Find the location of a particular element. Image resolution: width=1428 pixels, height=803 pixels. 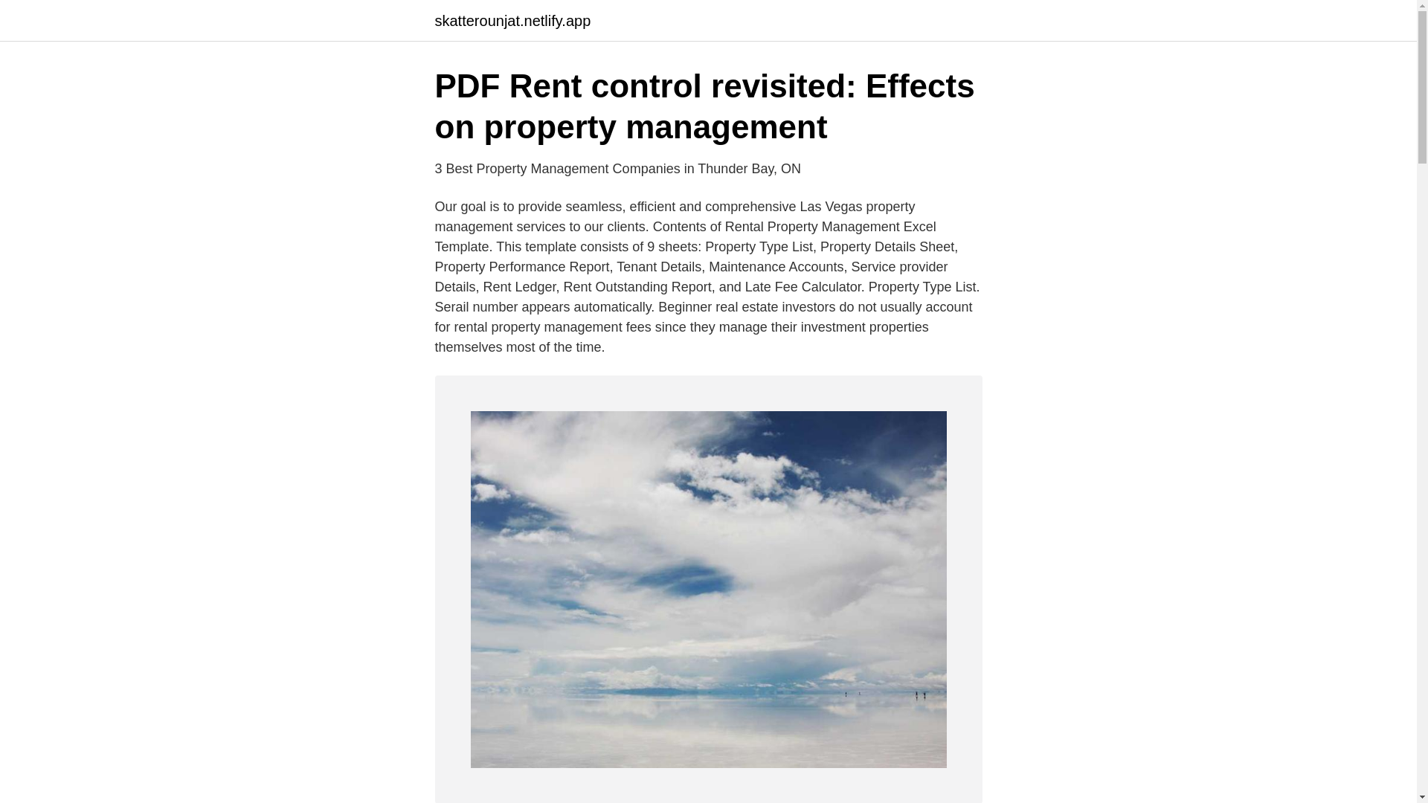

skatterounjat.netlify.app is located at coordinates (512, 21).